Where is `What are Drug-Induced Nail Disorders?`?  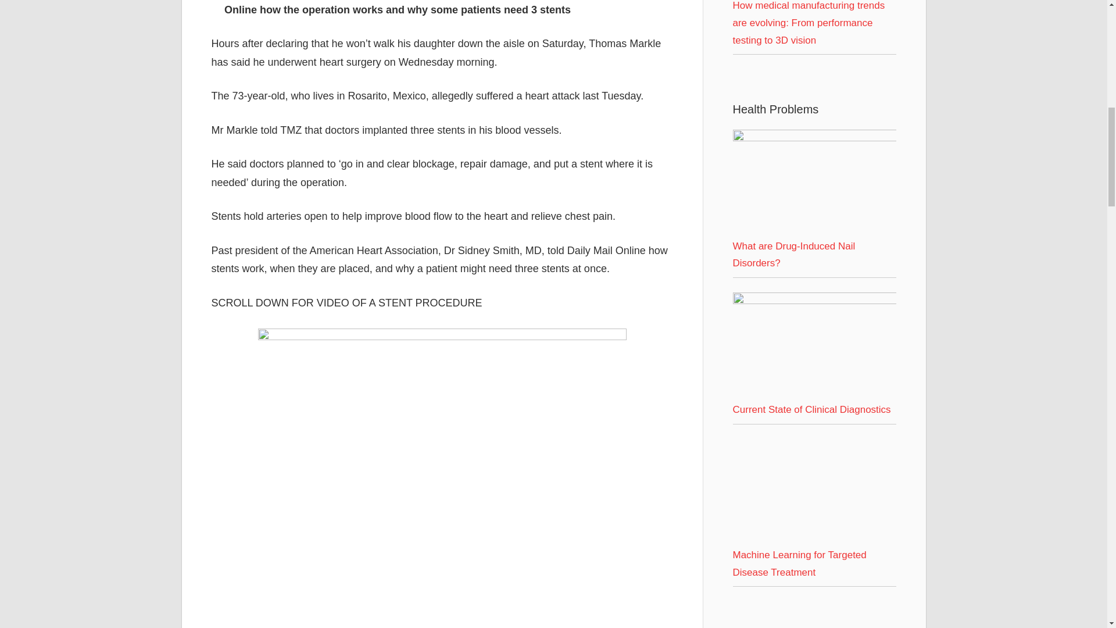
What are Drug-Induced Nail Disorders? is located at coordinates (814, 138).